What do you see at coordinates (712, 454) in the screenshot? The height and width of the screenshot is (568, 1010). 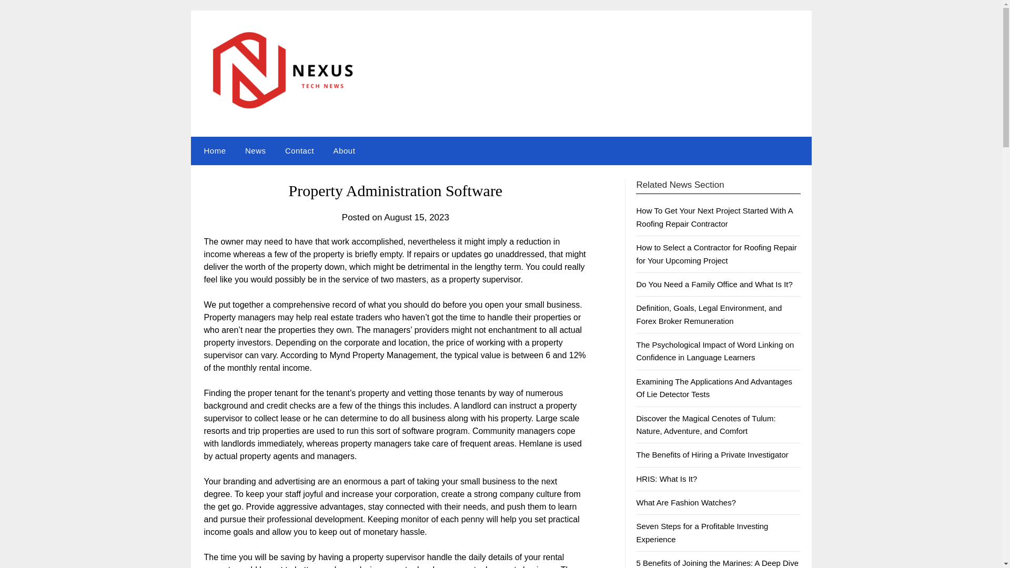 I see `The Benefits of Hiring a Private Investigator` at bounding box center [712, 454].